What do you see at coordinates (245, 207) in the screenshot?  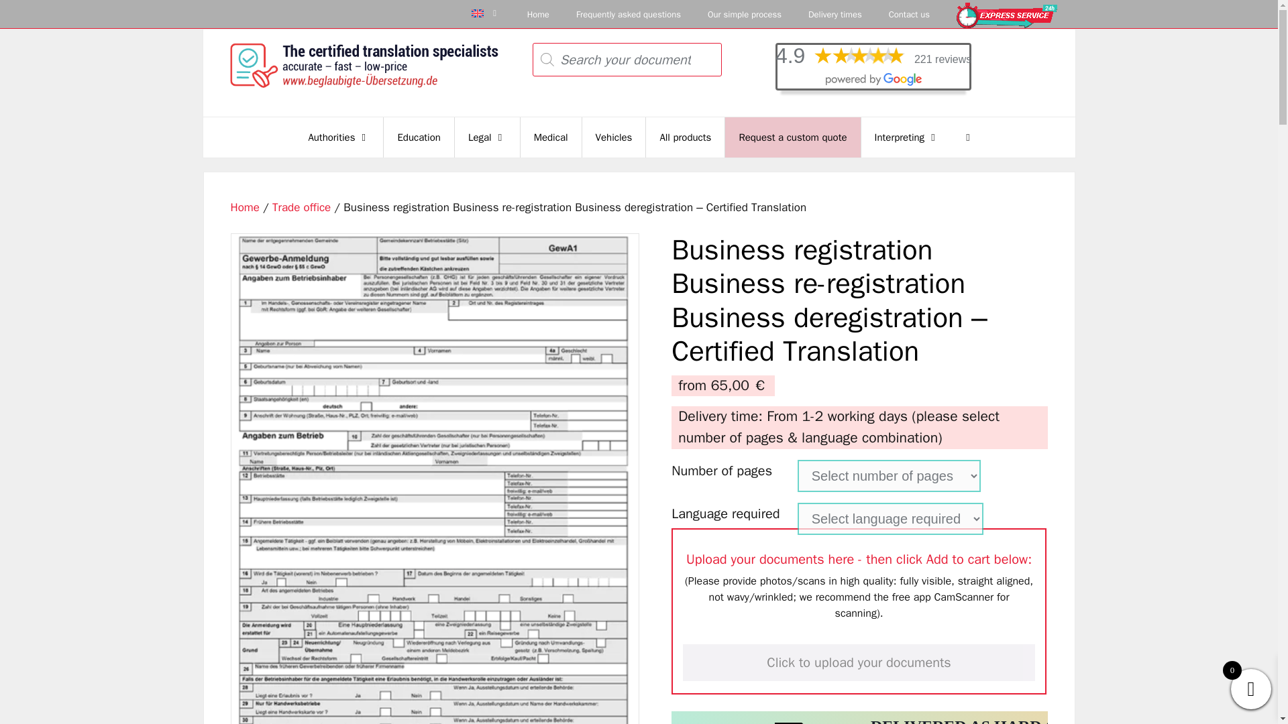 I see `Home` at bounding box center [245, 207].